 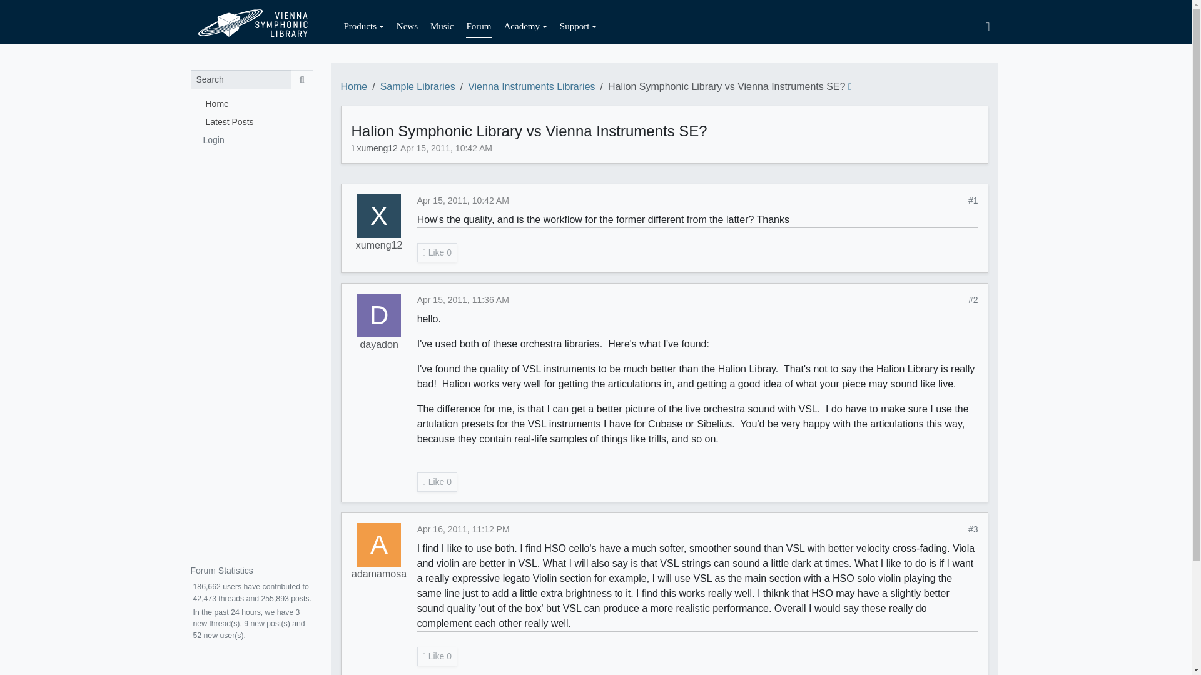 I want to click on dayadon, so click(x=378, y=345).